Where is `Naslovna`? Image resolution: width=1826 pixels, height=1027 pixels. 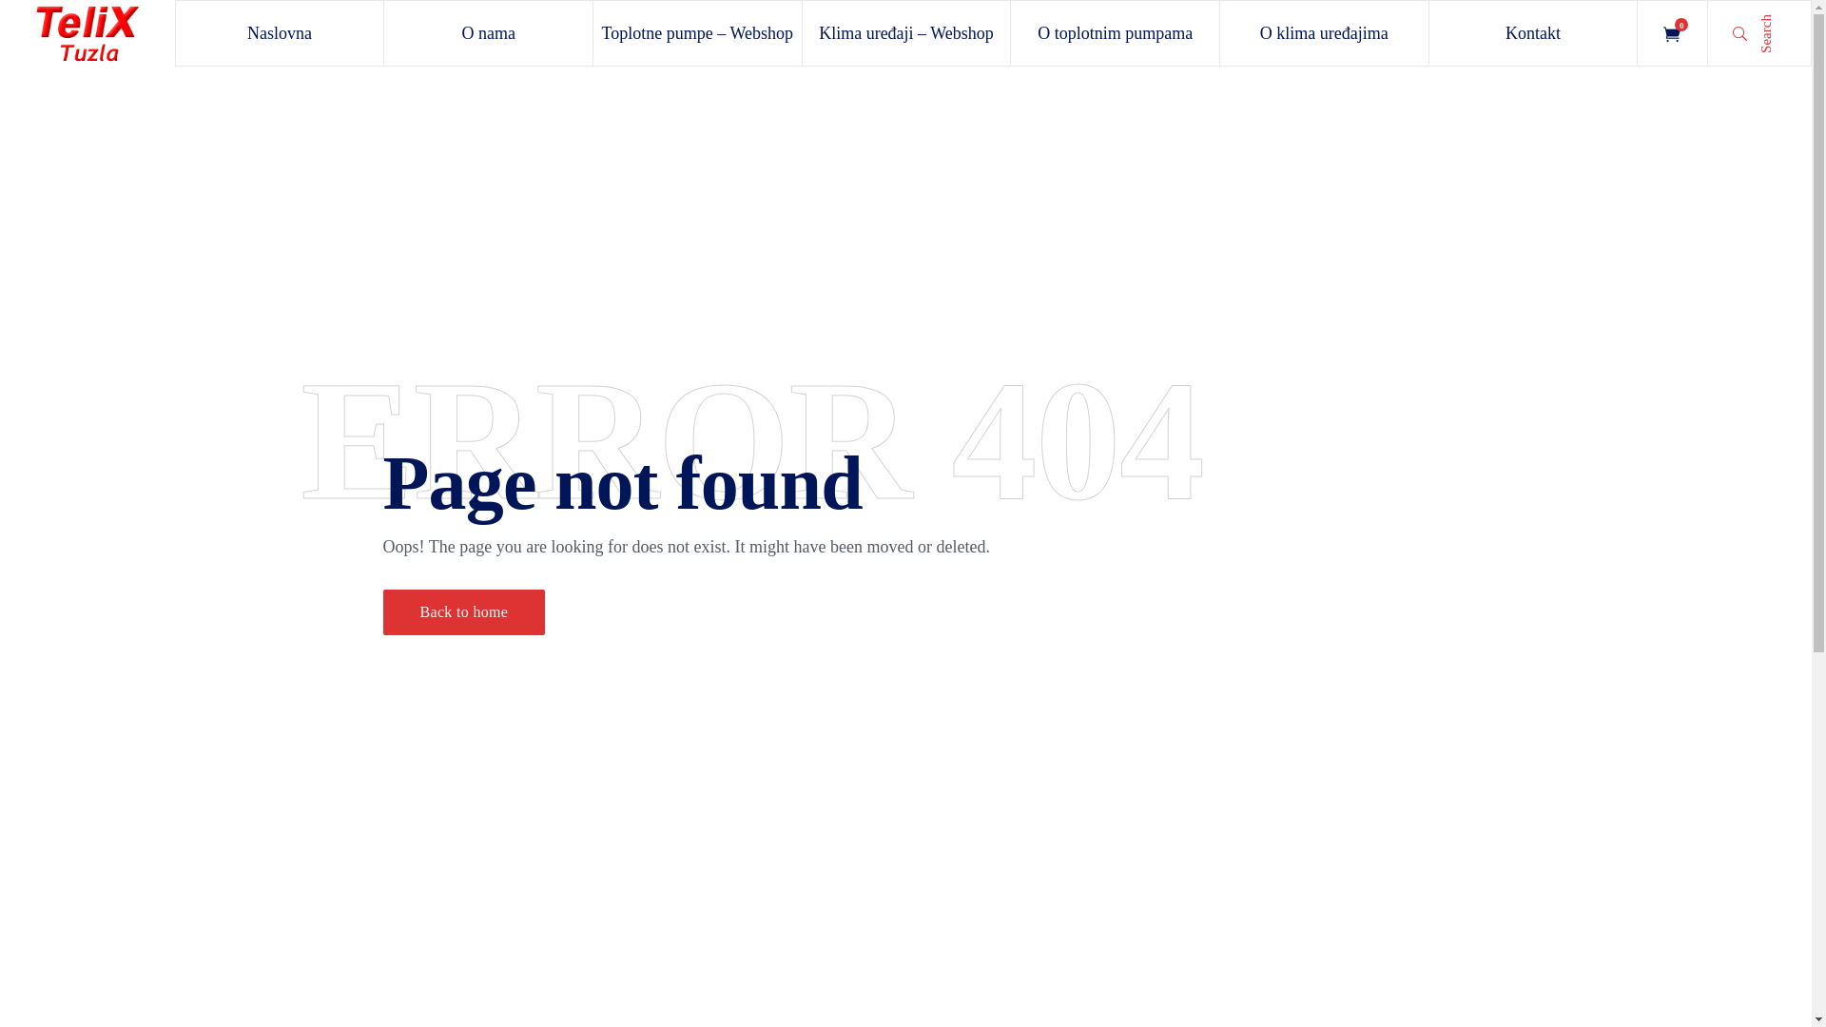 Naslovna is located at coordinates (280, 33).